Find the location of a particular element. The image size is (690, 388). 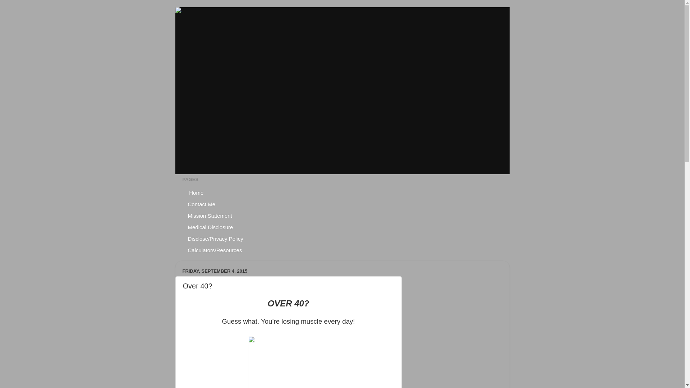

Contact Me is located at coordinates (202, 204).